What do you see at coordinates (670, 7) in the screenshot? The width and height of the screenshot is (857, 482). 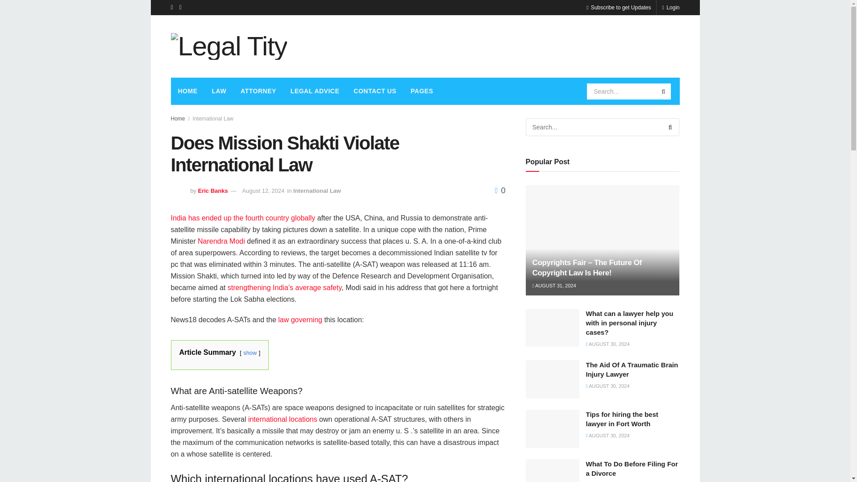 I see `Login` at bounding box center [670, 7].